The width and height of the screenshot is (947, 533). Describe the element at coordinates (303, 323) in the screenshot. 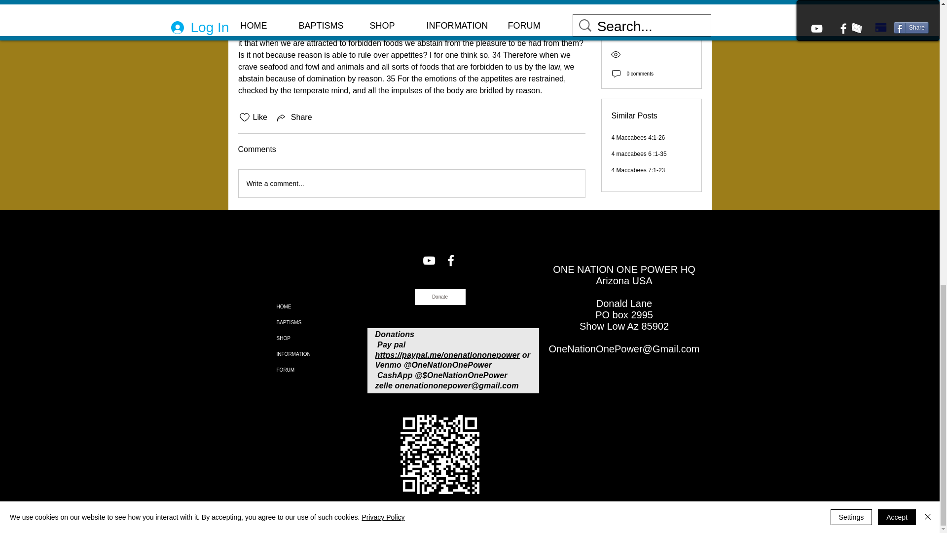

I see `BAPTISMS` at that location.